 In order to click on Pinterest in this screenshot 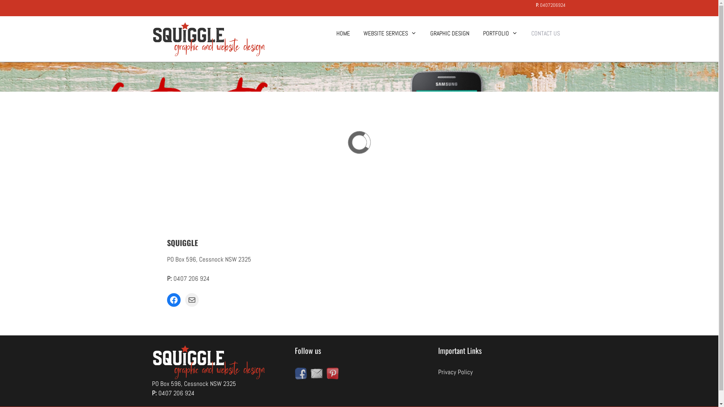, I will do `click(333, 373)`.